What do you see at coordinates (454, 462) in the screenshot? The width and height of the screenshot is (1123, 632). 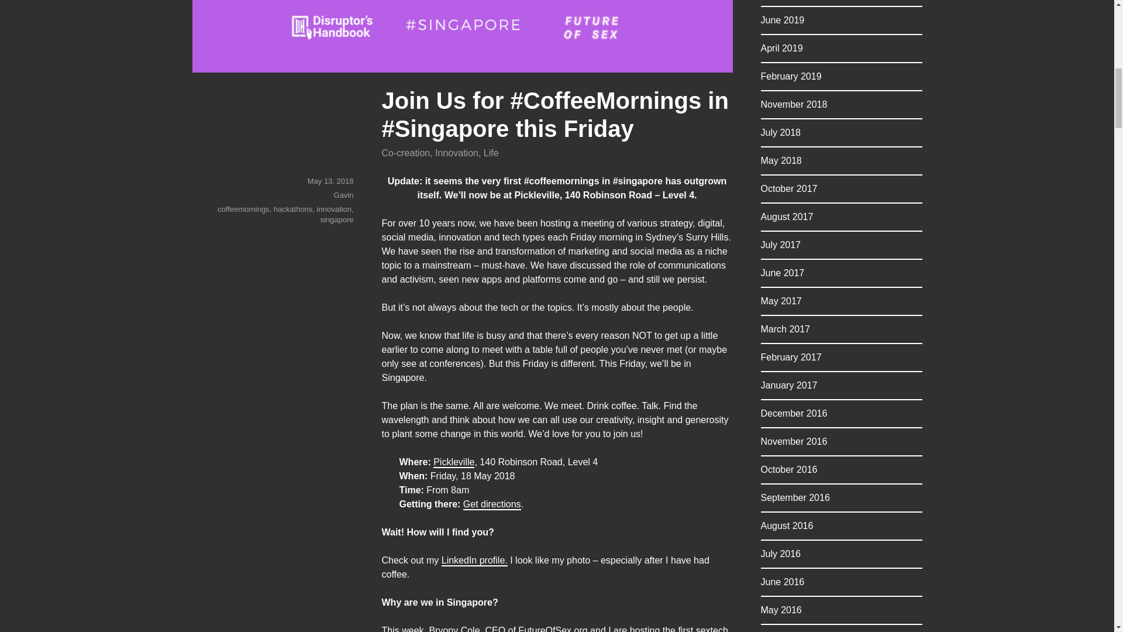 I see `Pickleville` at bounding box center [454, 462].